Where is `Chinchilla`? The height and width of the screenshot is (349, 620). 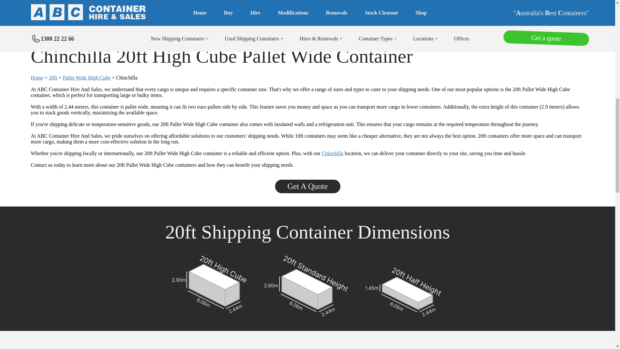
Chinchilla is located at coordinates (333, 153).